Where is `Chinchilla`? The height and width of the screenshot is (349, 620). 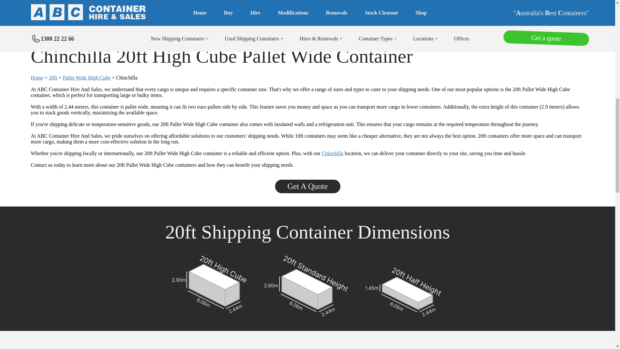
Chinchilla is located at coordinates (333, 153).